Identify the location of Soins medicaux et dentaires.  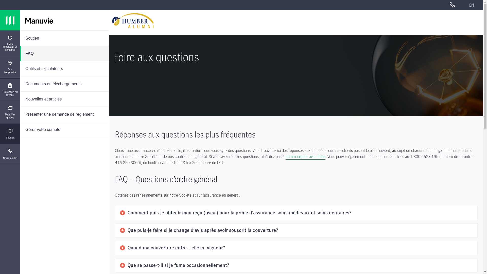
(10, 43).